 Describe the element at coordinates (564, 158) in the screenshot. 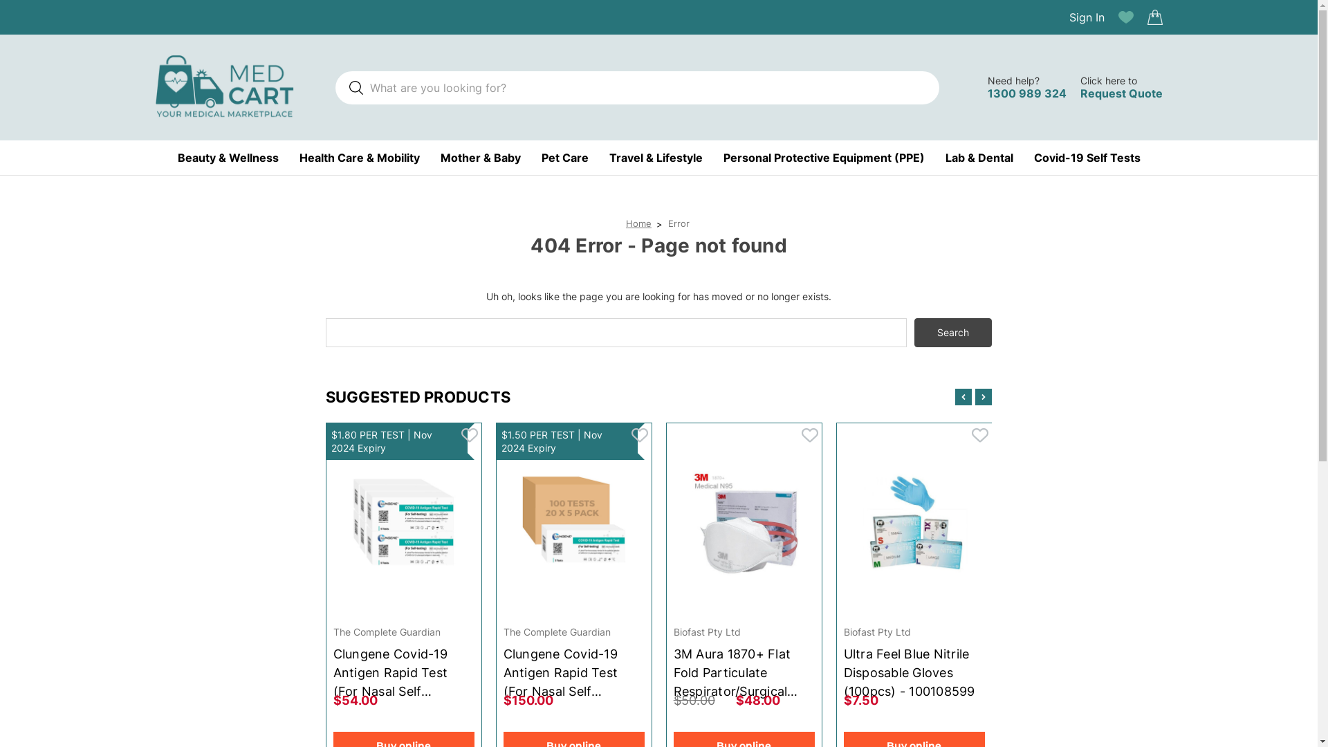

I see `Pet Care` at that location.